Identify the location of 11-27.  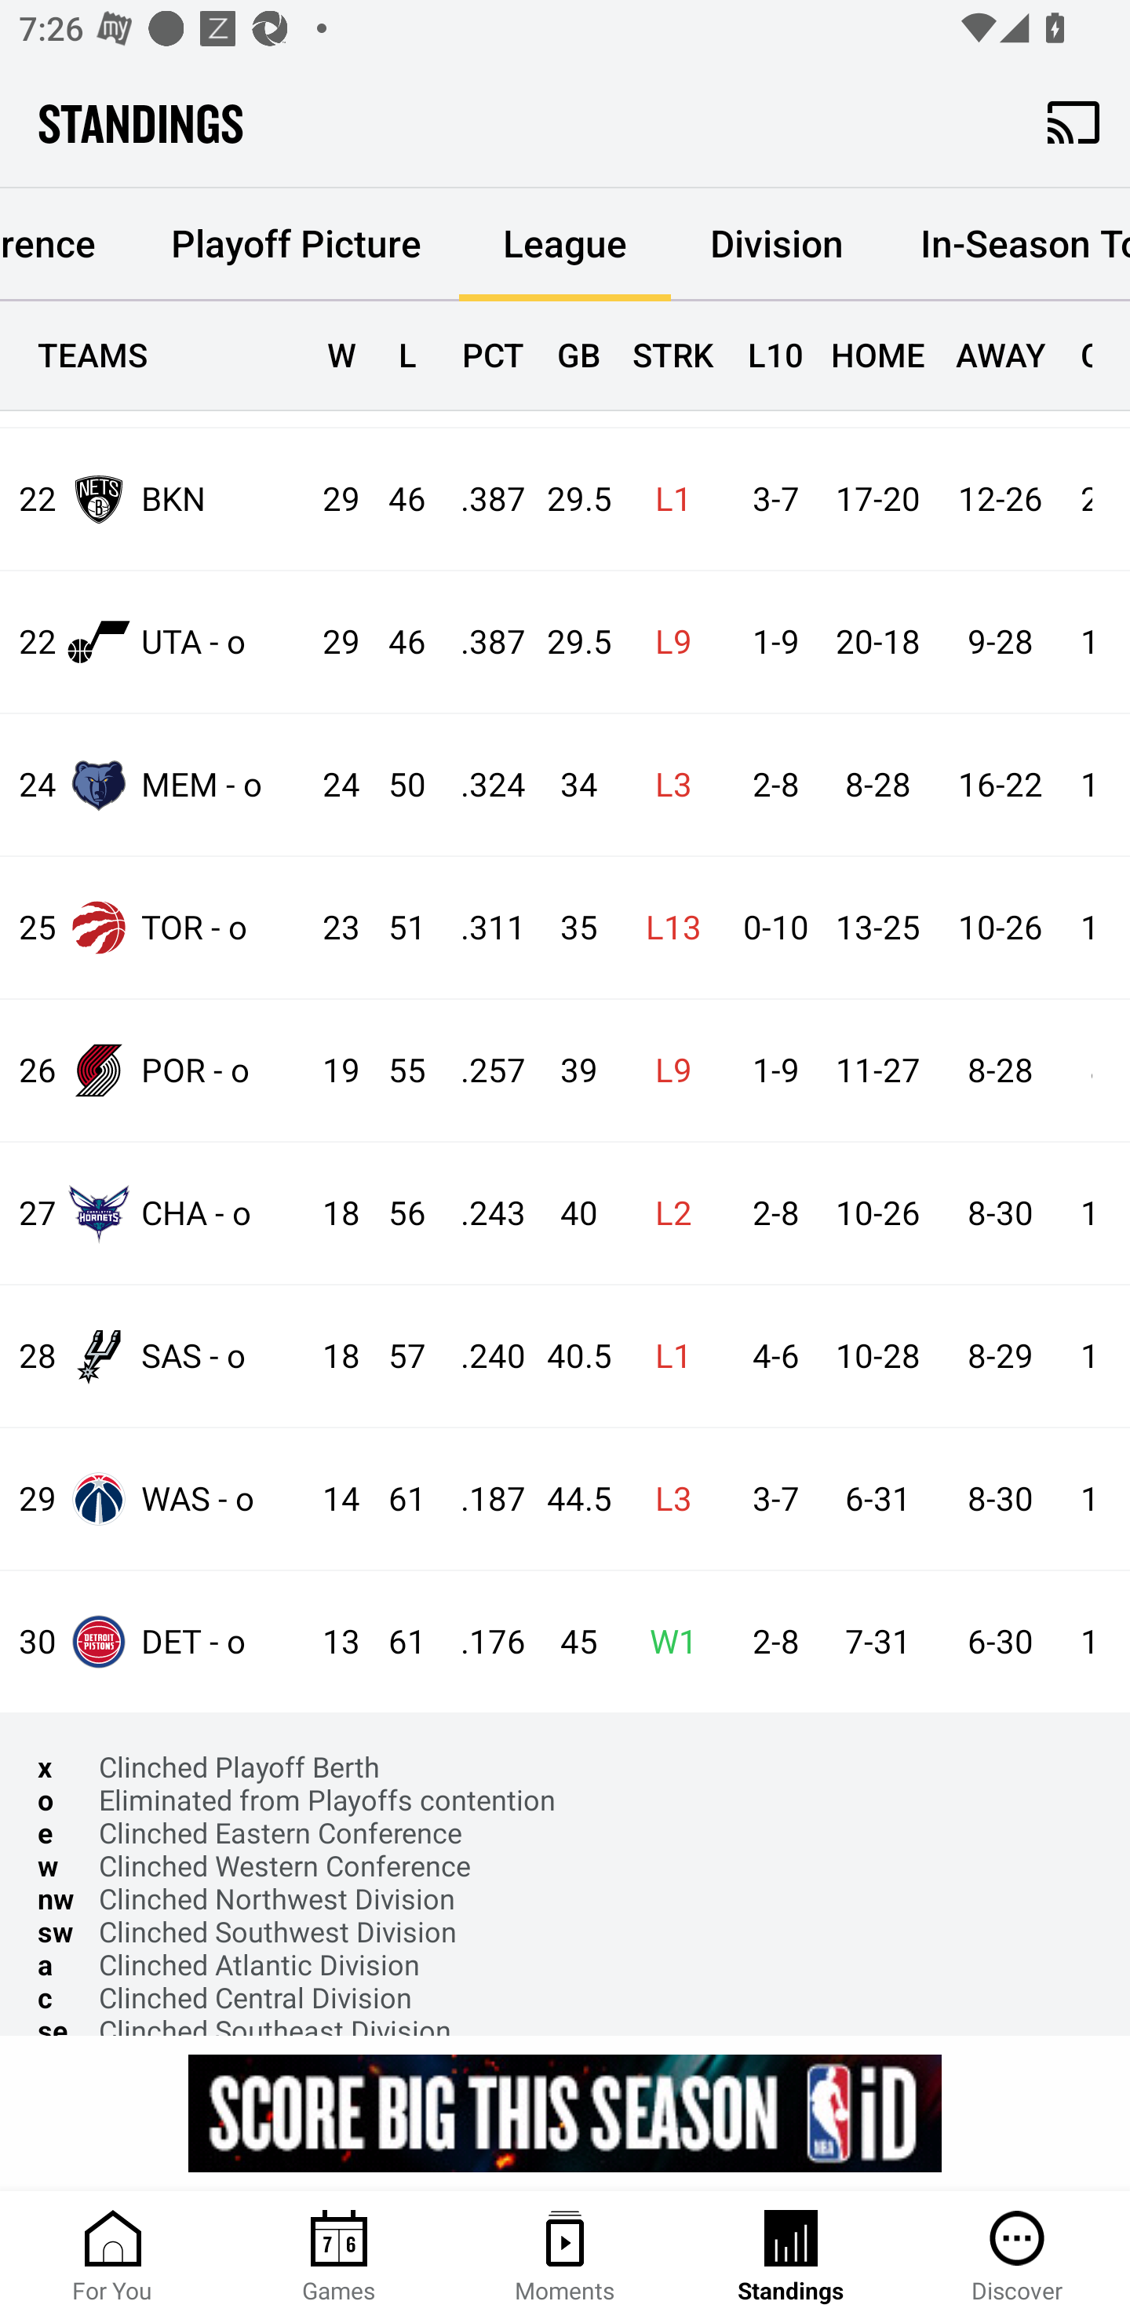
(877, 1070).